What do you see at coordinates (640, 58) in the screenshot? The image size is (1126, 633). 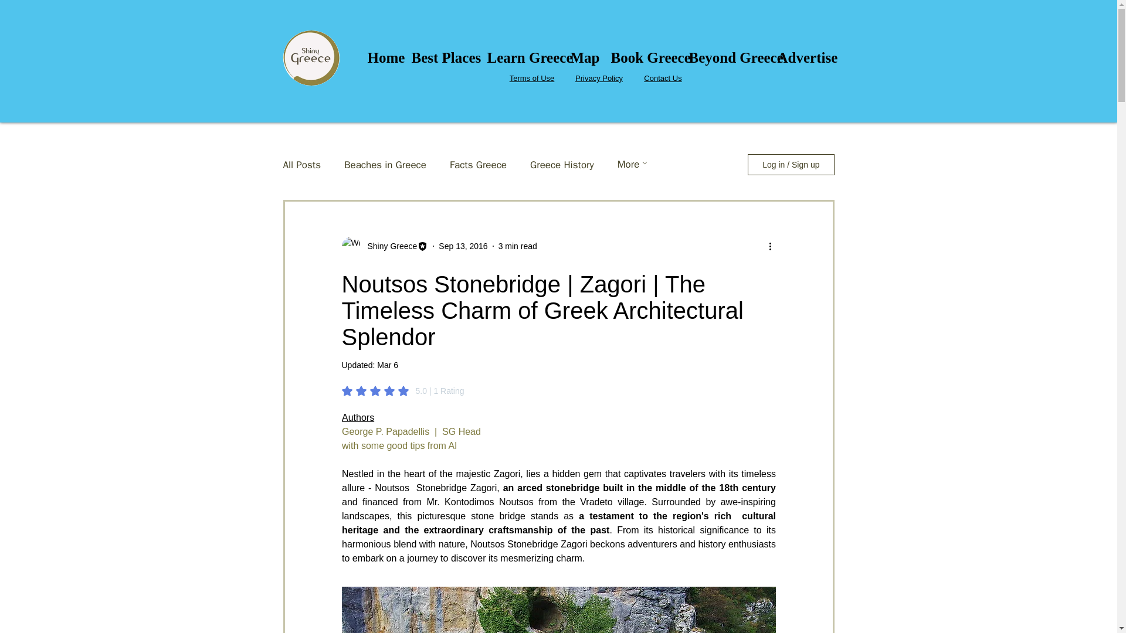 I see `Book Greece` at bounding box center [640, 58].